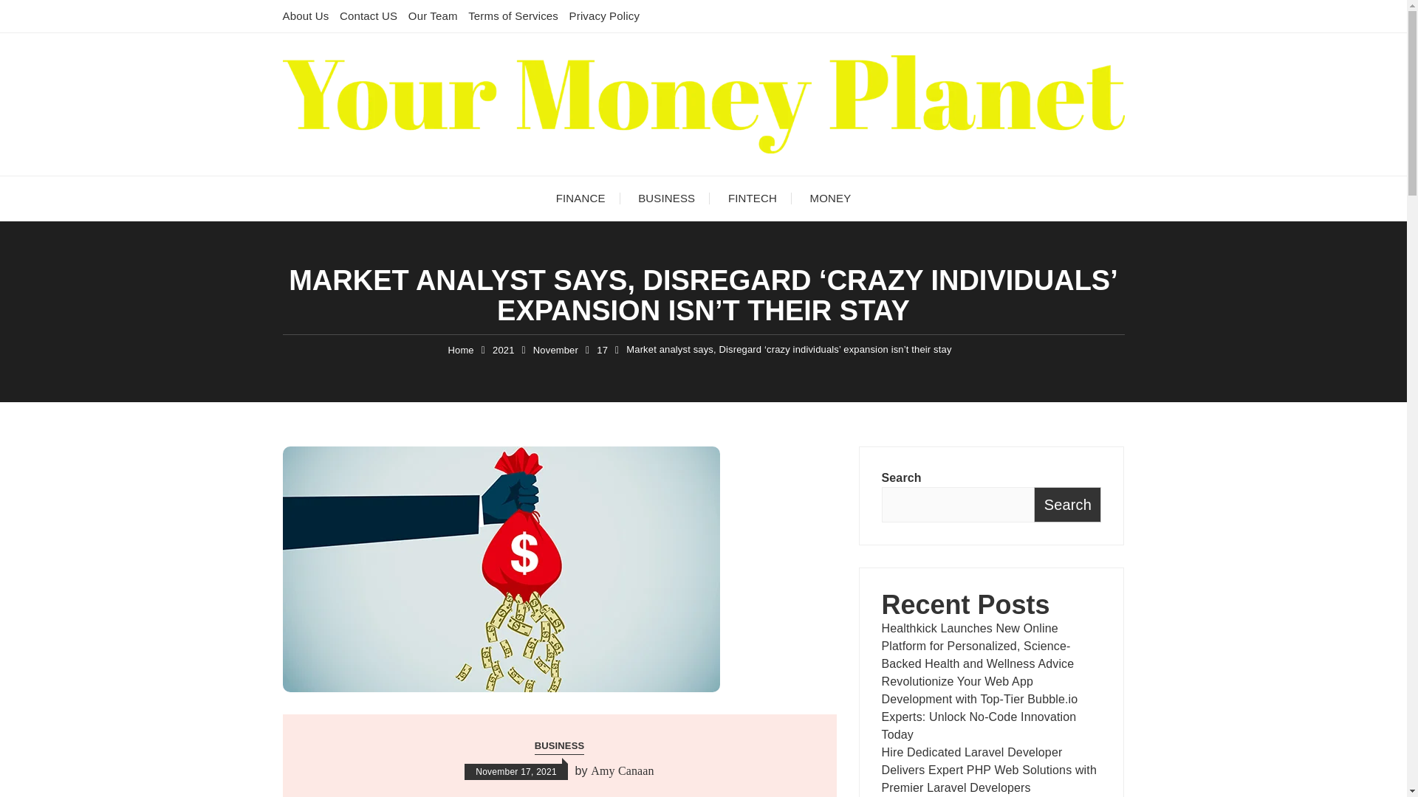 This screenshot has width=1418, height=797. I want to click on FINANCE, so click(580, 198).